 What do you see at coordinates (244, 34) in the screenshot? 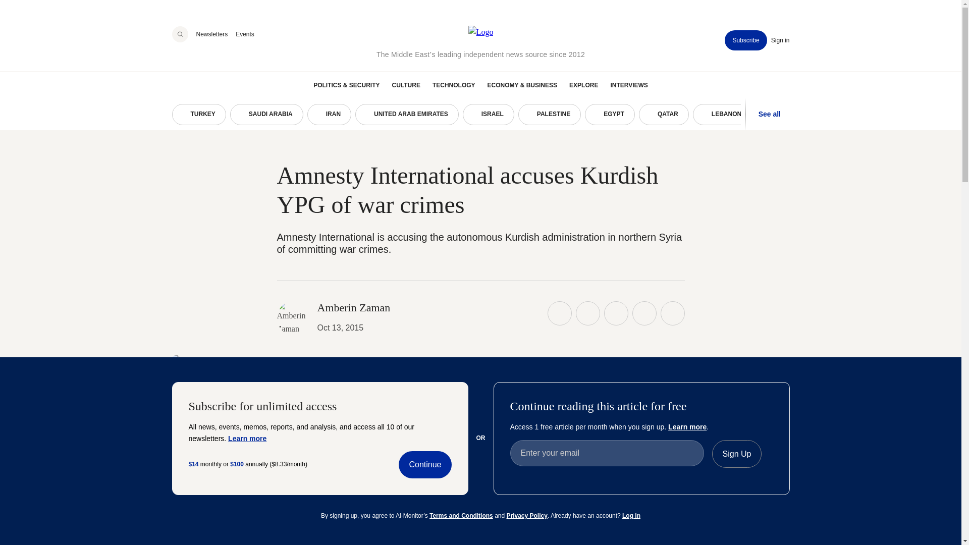
I see `Events` at bounding box center [244, 34].